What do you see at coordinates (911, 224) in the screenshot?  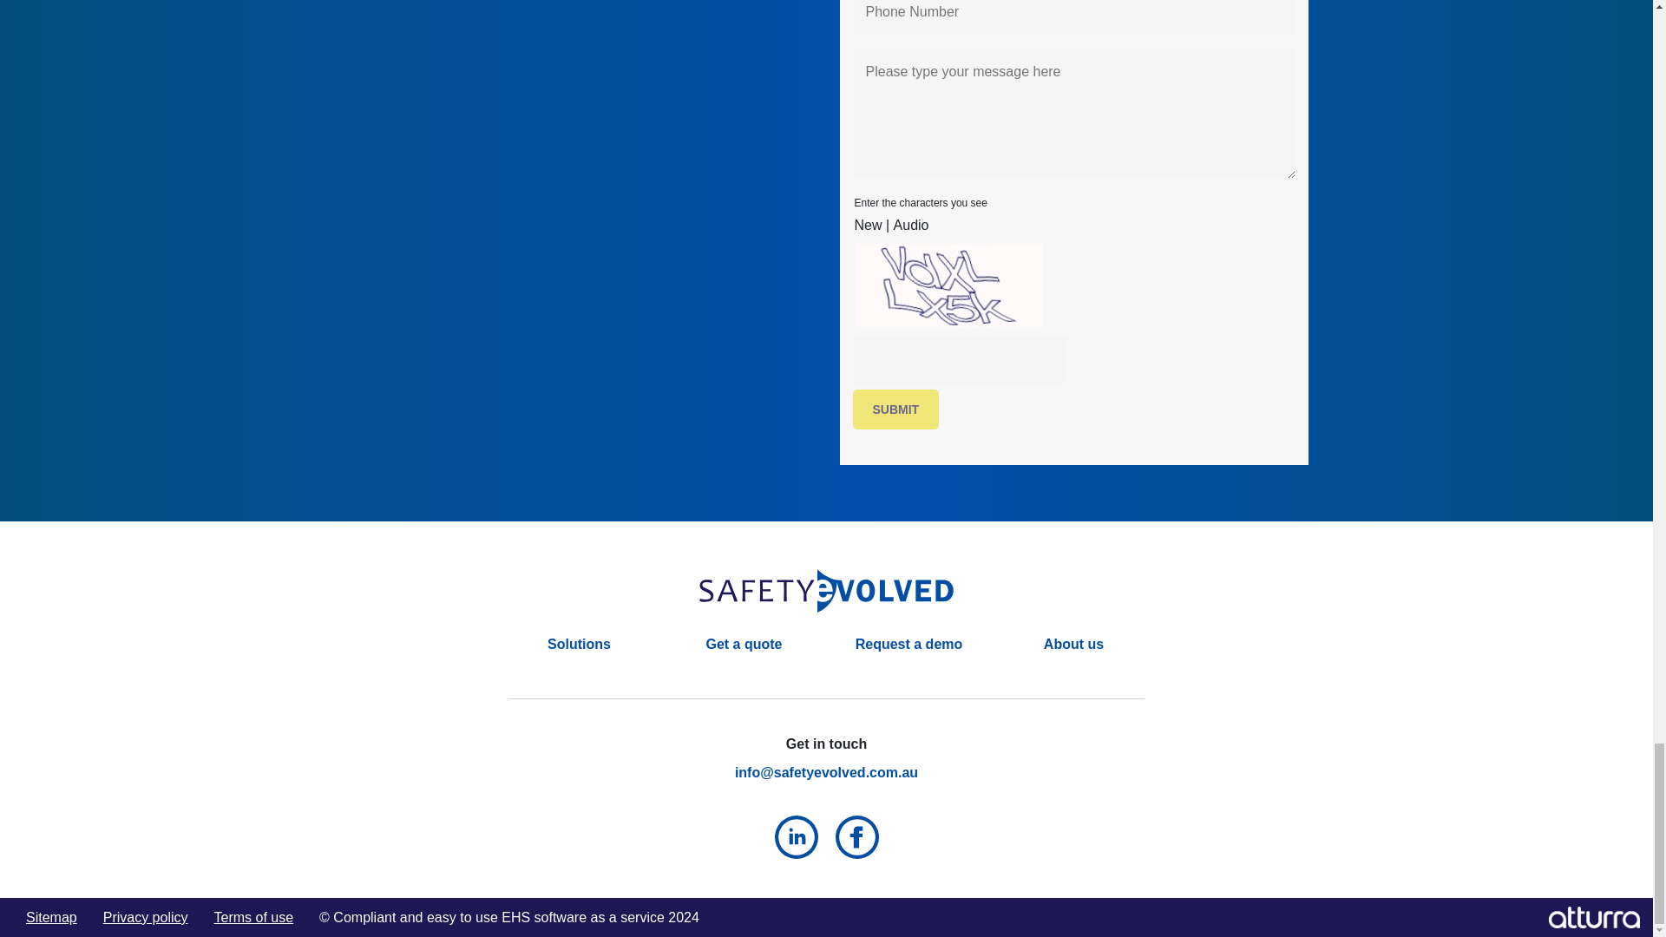 I see `Switch to the audio challenge` at bounding box center [911, 224].